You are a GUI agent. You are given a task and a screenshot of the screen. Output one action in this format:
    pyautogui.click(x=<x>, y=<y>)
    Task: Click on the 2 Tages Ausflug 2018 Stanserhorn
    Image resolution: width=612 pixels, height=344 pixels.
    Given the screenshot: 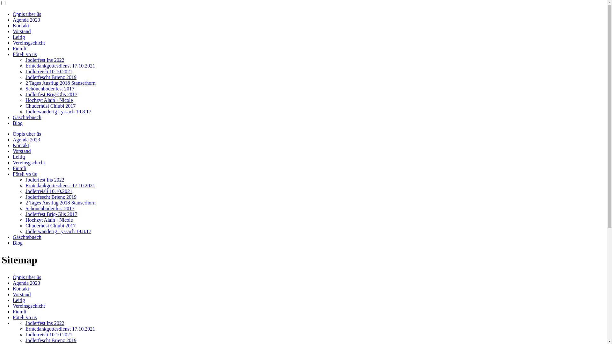 What is the action you would take?
    pyautogui.click(x=61, y=203)
    